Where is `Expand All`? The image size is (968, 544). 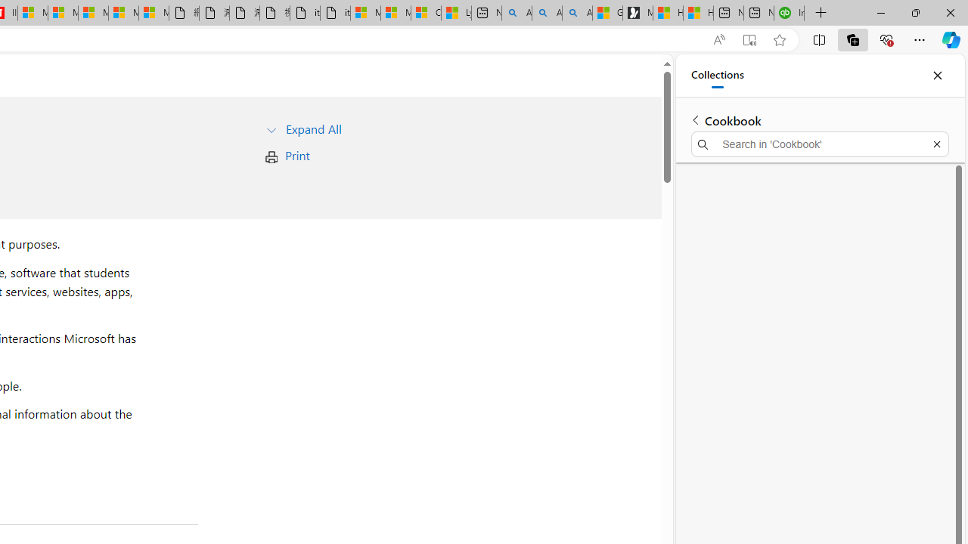
Expand All is located at coordinates (313, 128).